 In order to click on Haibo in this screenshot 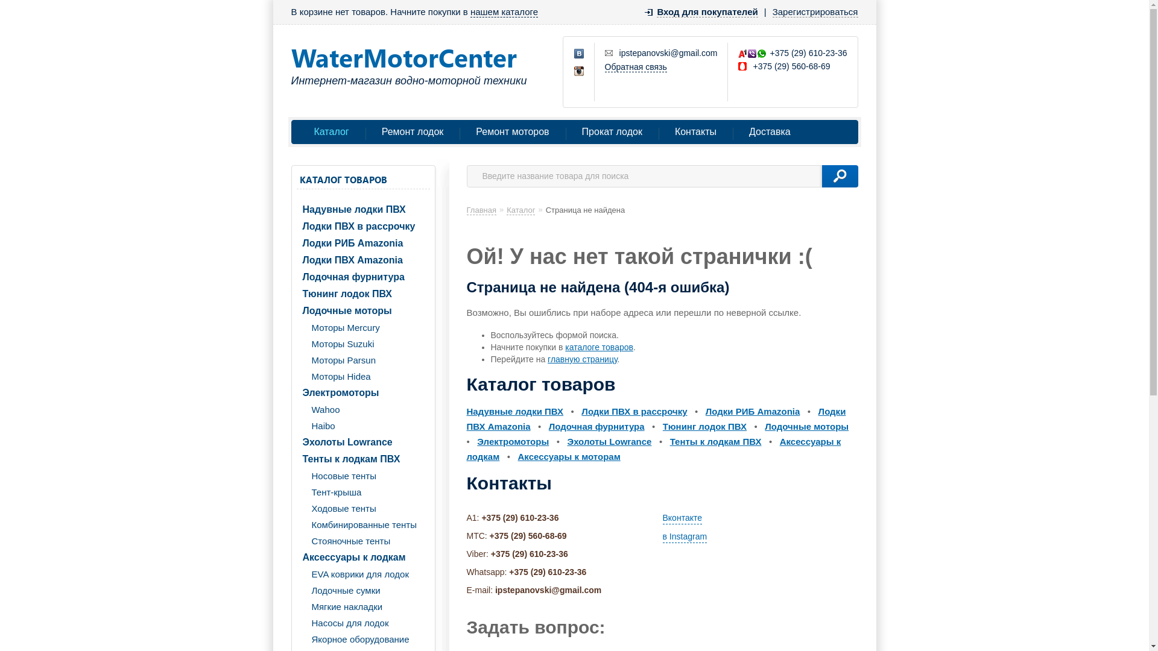, I will do `click(363, 426)`.